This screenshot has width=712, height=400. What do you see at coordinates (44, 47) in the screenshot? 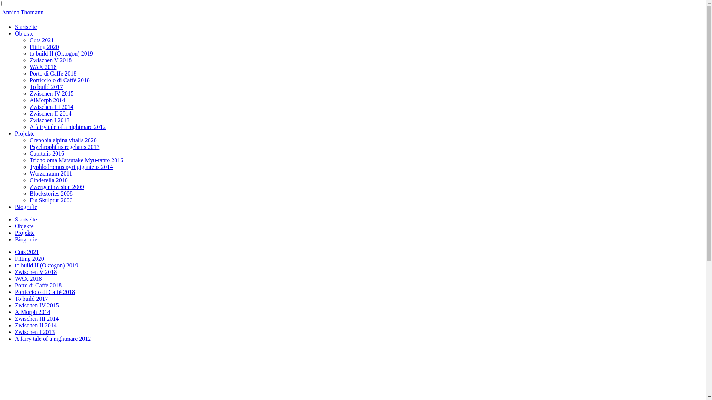
I see `Fitting 2020` at bounding box center [44, 47].